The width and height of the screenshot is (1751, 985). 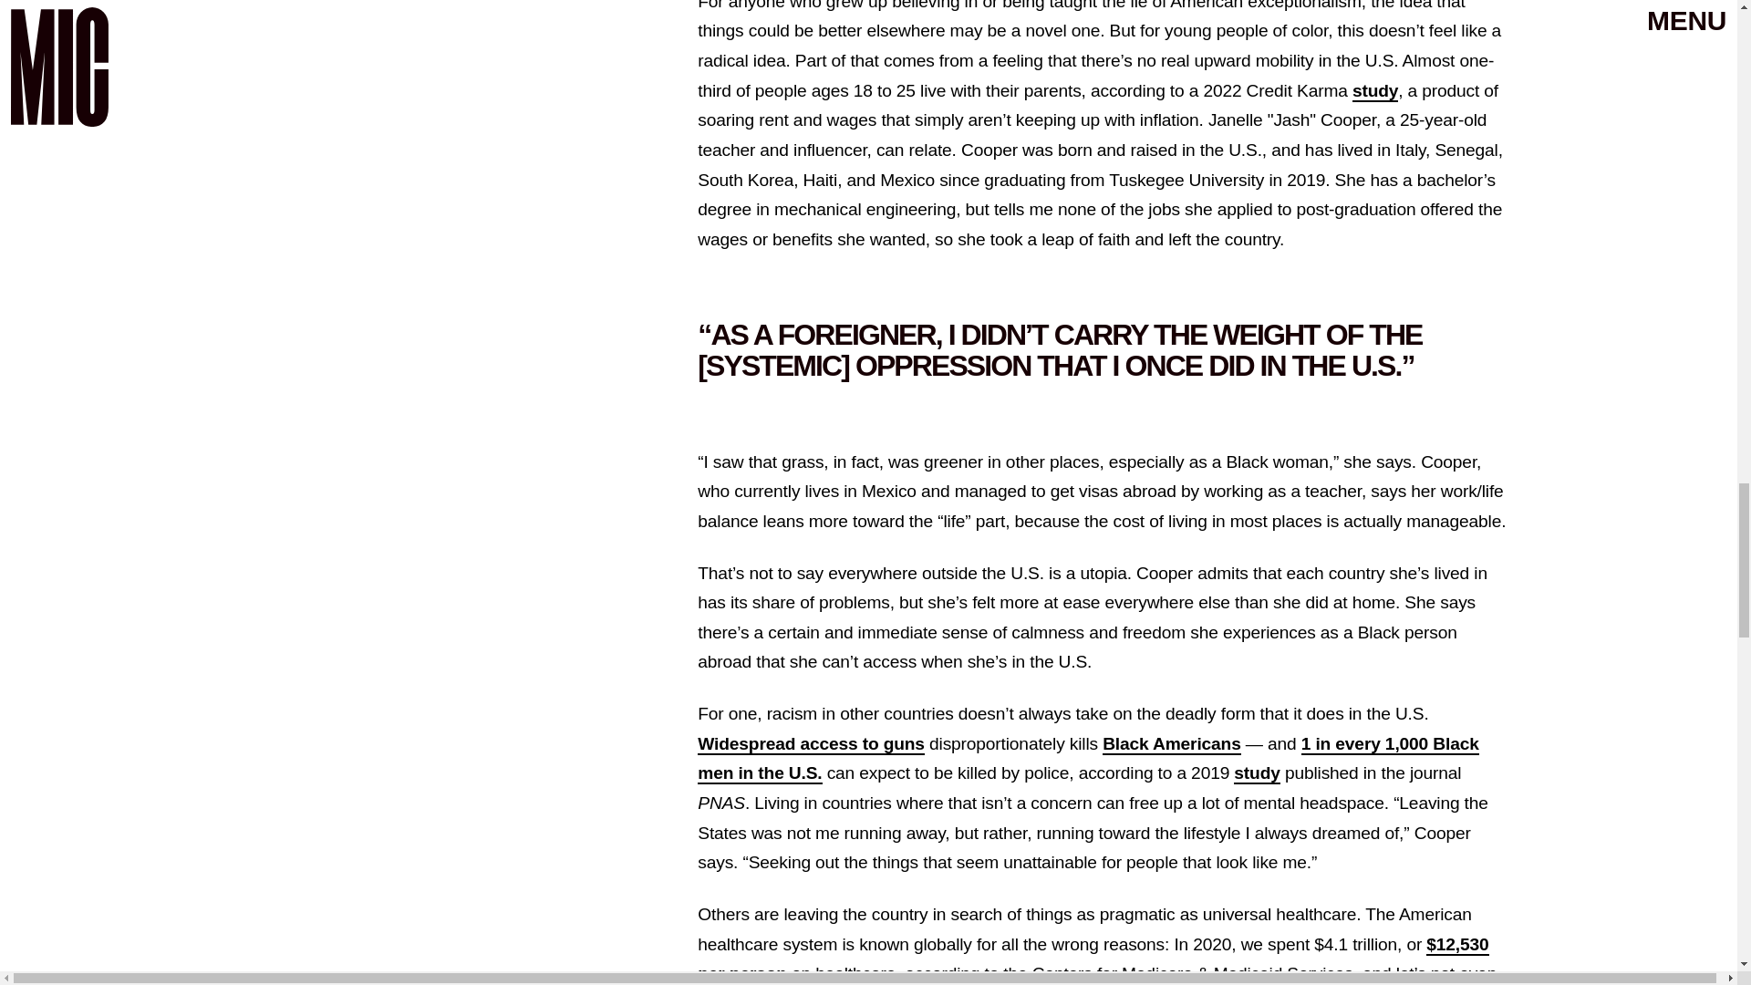 What do you see at coordinates (1257, 773) in the screenshot?
I see `study` at bounding box center [1257, 773].